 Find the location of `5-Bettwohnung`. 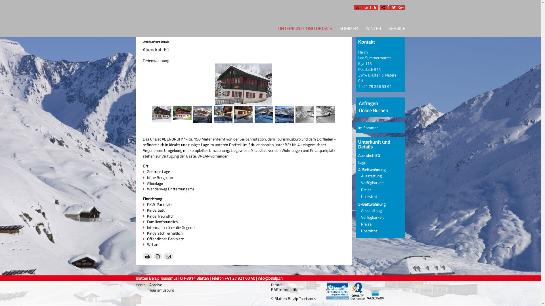

5-Bettwohnung is located at coordinates (372, 204).